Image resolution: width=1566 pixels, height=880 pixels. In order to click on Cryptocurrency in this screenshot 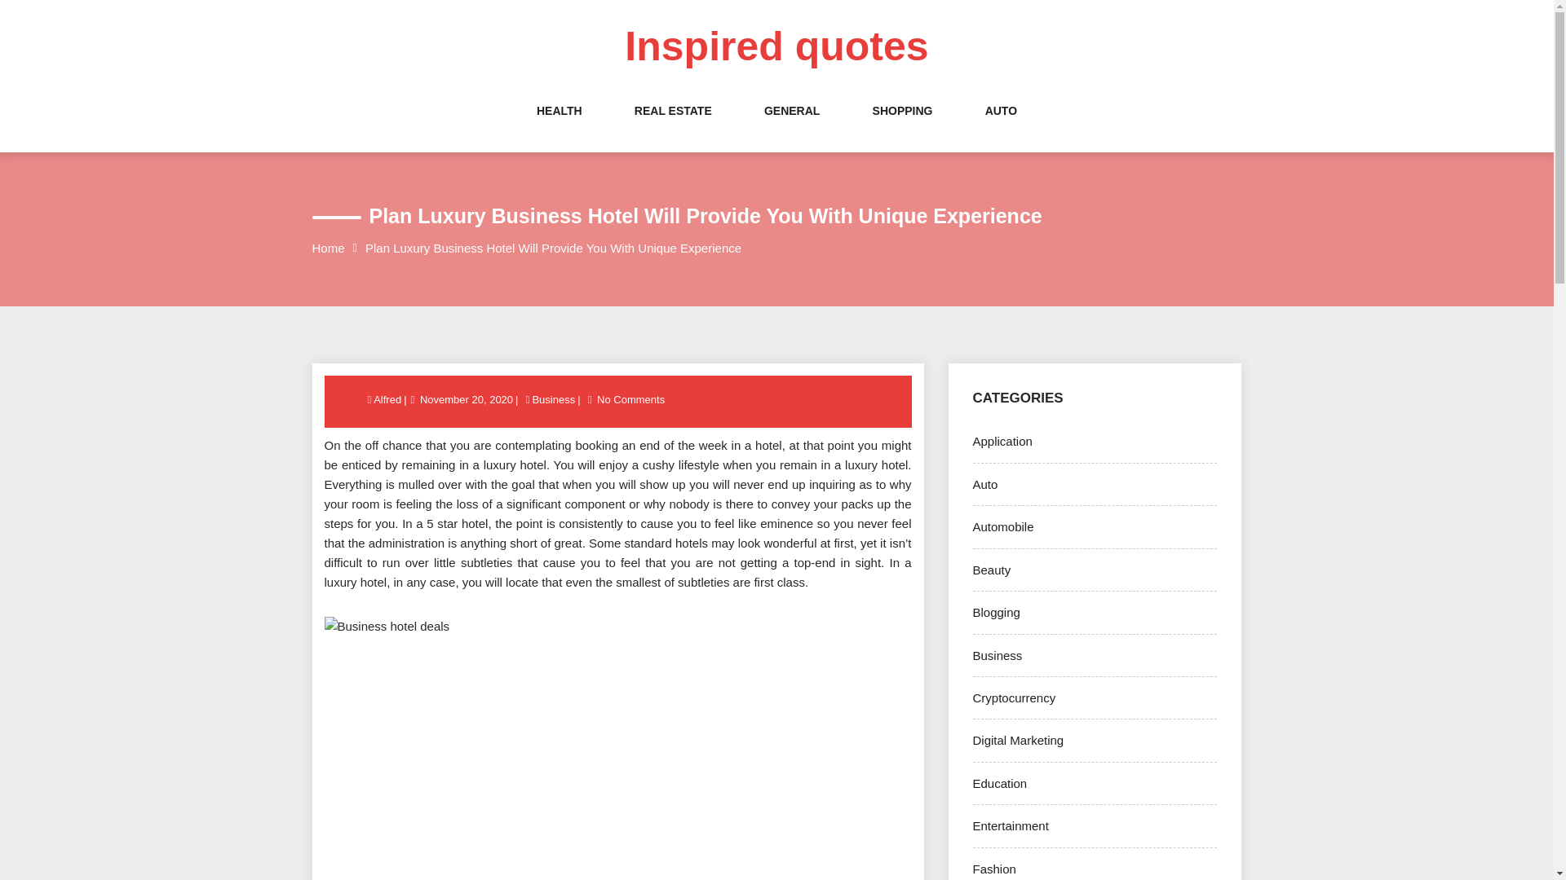, I will do `click(1014, 697)`.